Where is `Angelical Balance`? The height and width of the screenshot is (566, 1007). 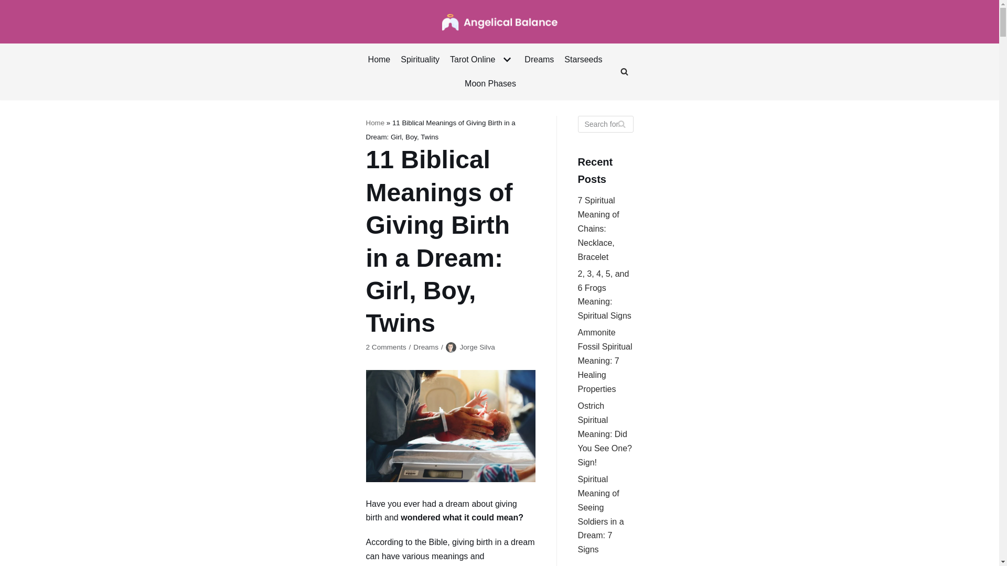 Angelical Balance is located at coordinates (499, 21).